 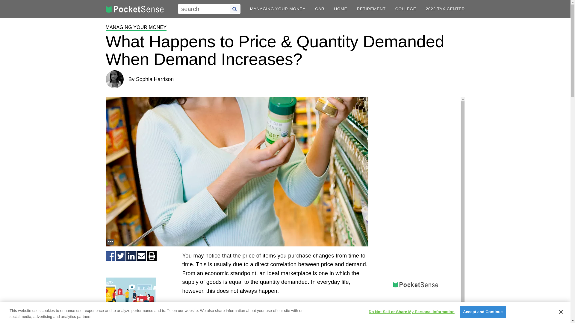 I want to click on 3rd party ad content, so click(x=416, y=134).